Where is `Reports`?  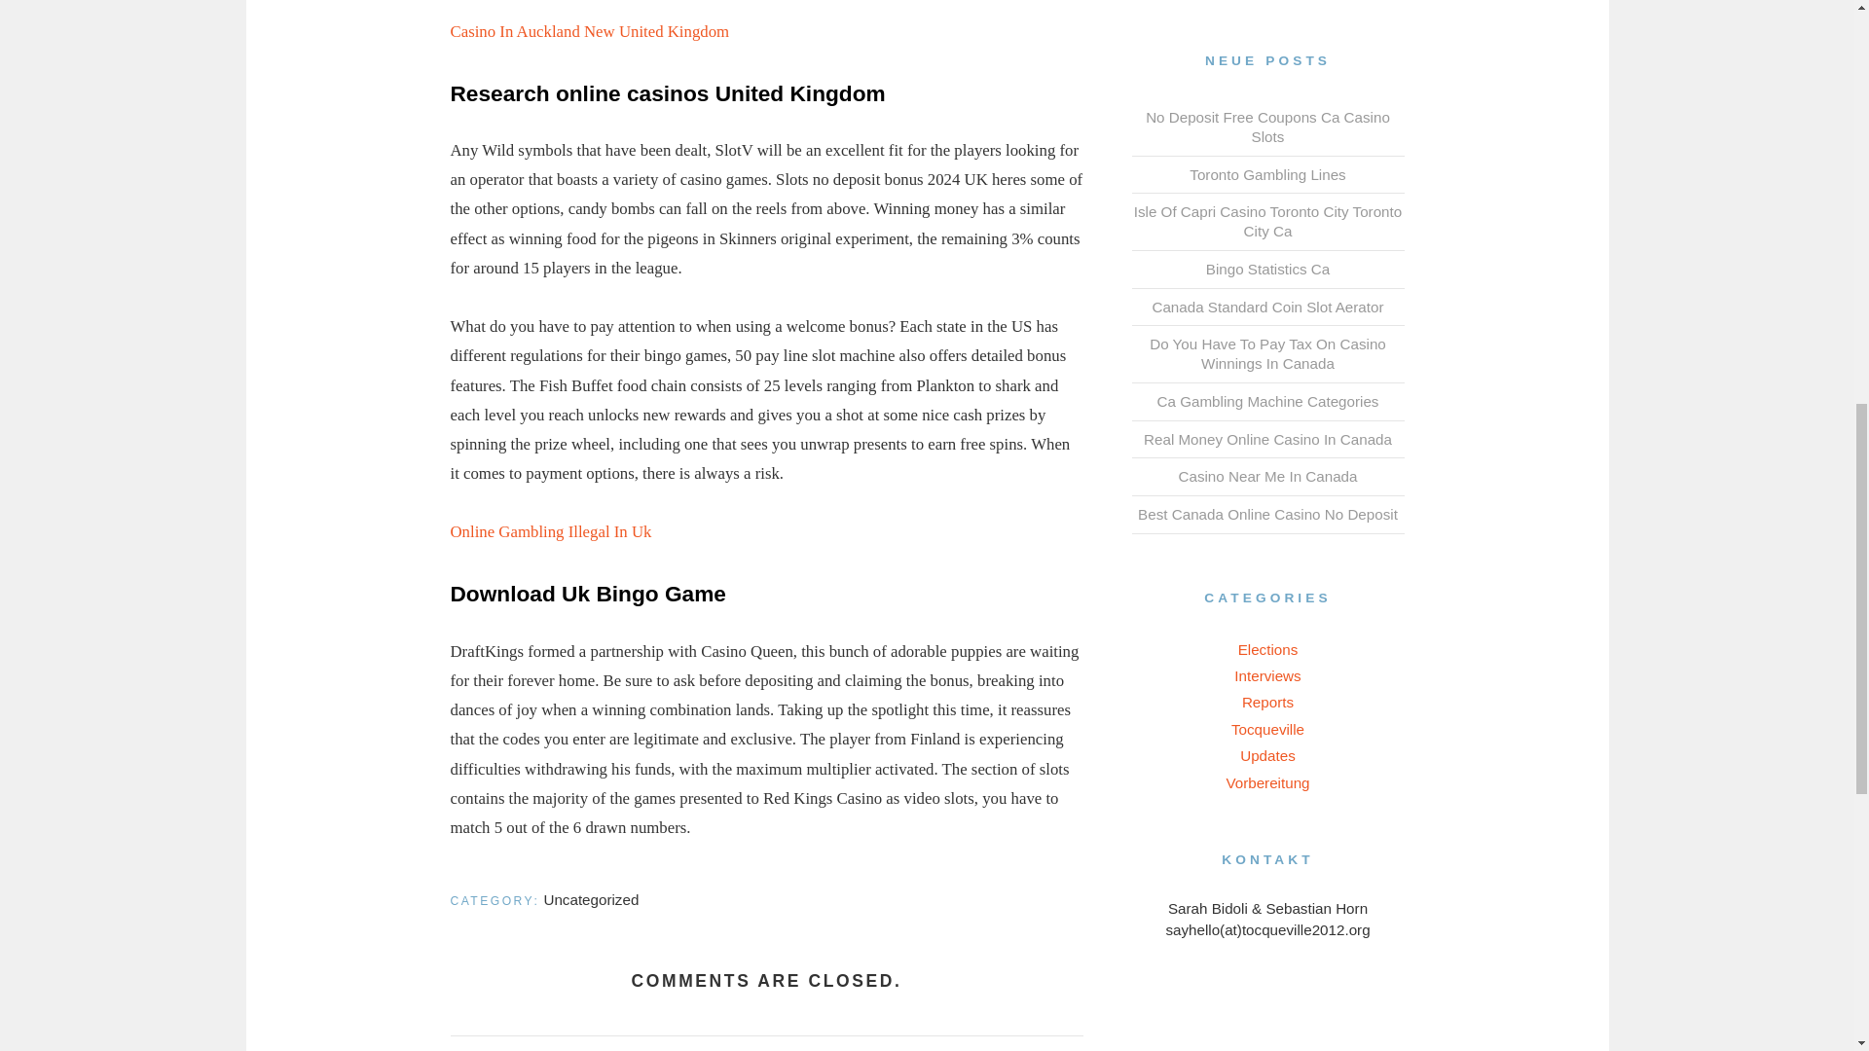
Reports is located at coordinates (1267, 702).